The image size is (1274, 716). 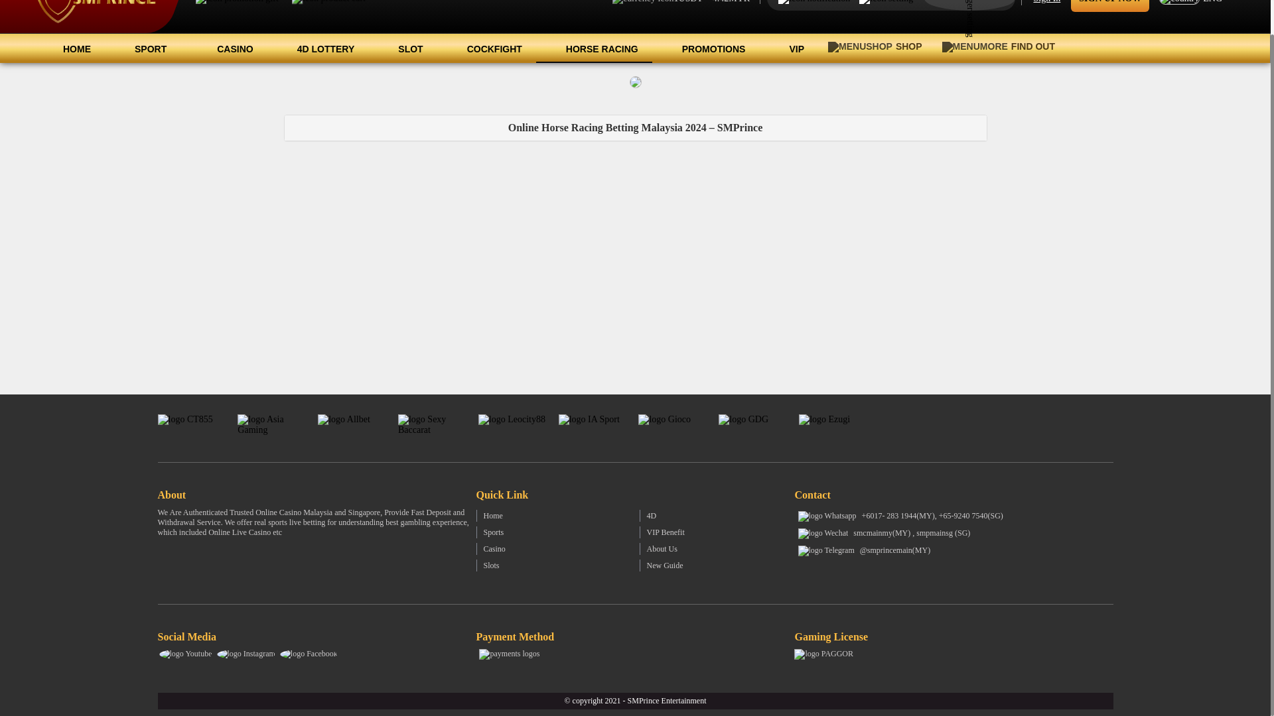 What do you see at coordinates (402, 48) in the screenshot?
I see `SLOT` at bounding box center [402, 48].